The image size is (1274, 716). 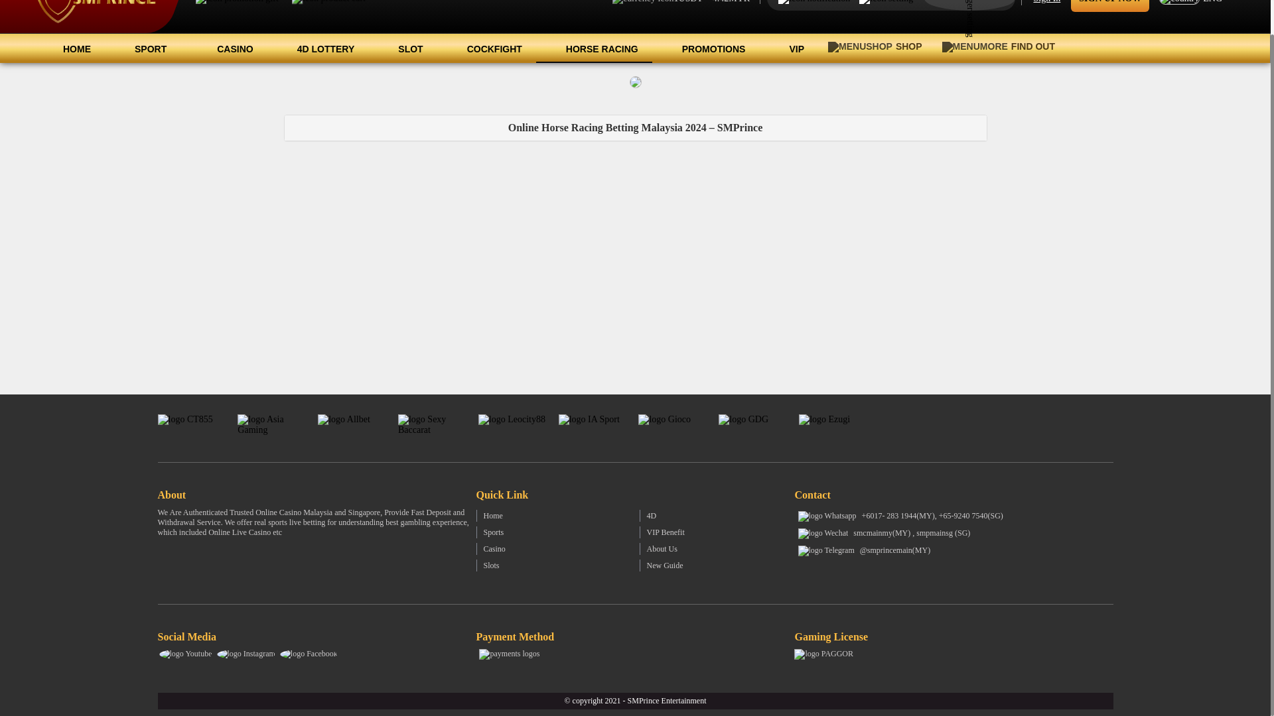 What do you see at coordinates (402, 48) in the screenshot?
I see `SLOT` at bounding box center [402, 48].